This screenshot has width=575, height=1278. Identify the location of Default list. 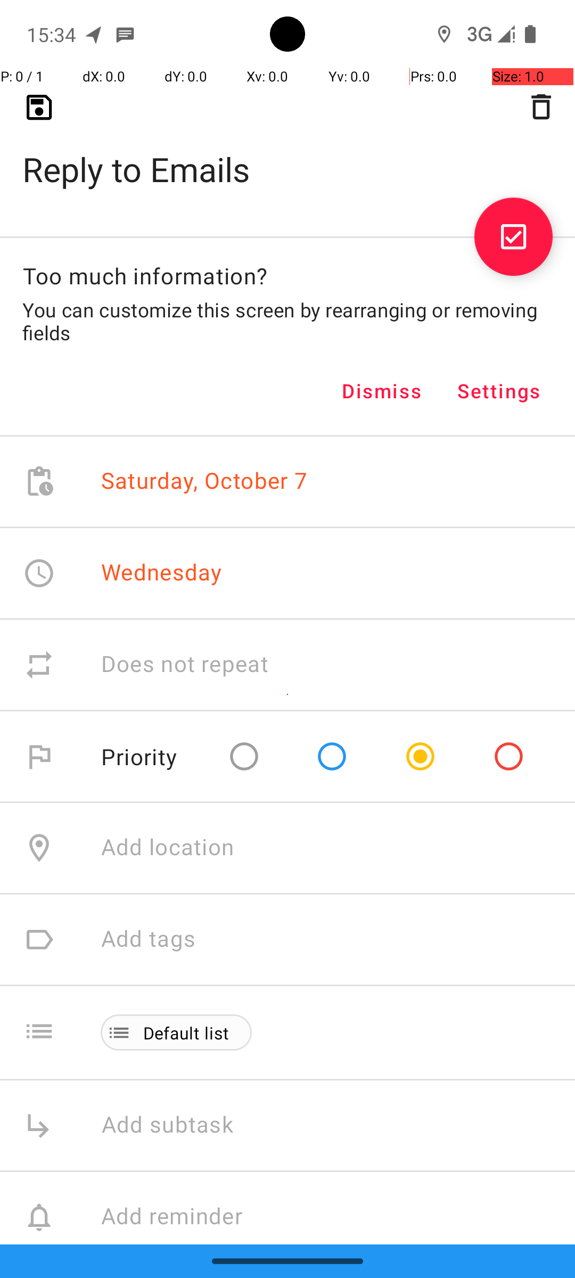
(186, 1033).